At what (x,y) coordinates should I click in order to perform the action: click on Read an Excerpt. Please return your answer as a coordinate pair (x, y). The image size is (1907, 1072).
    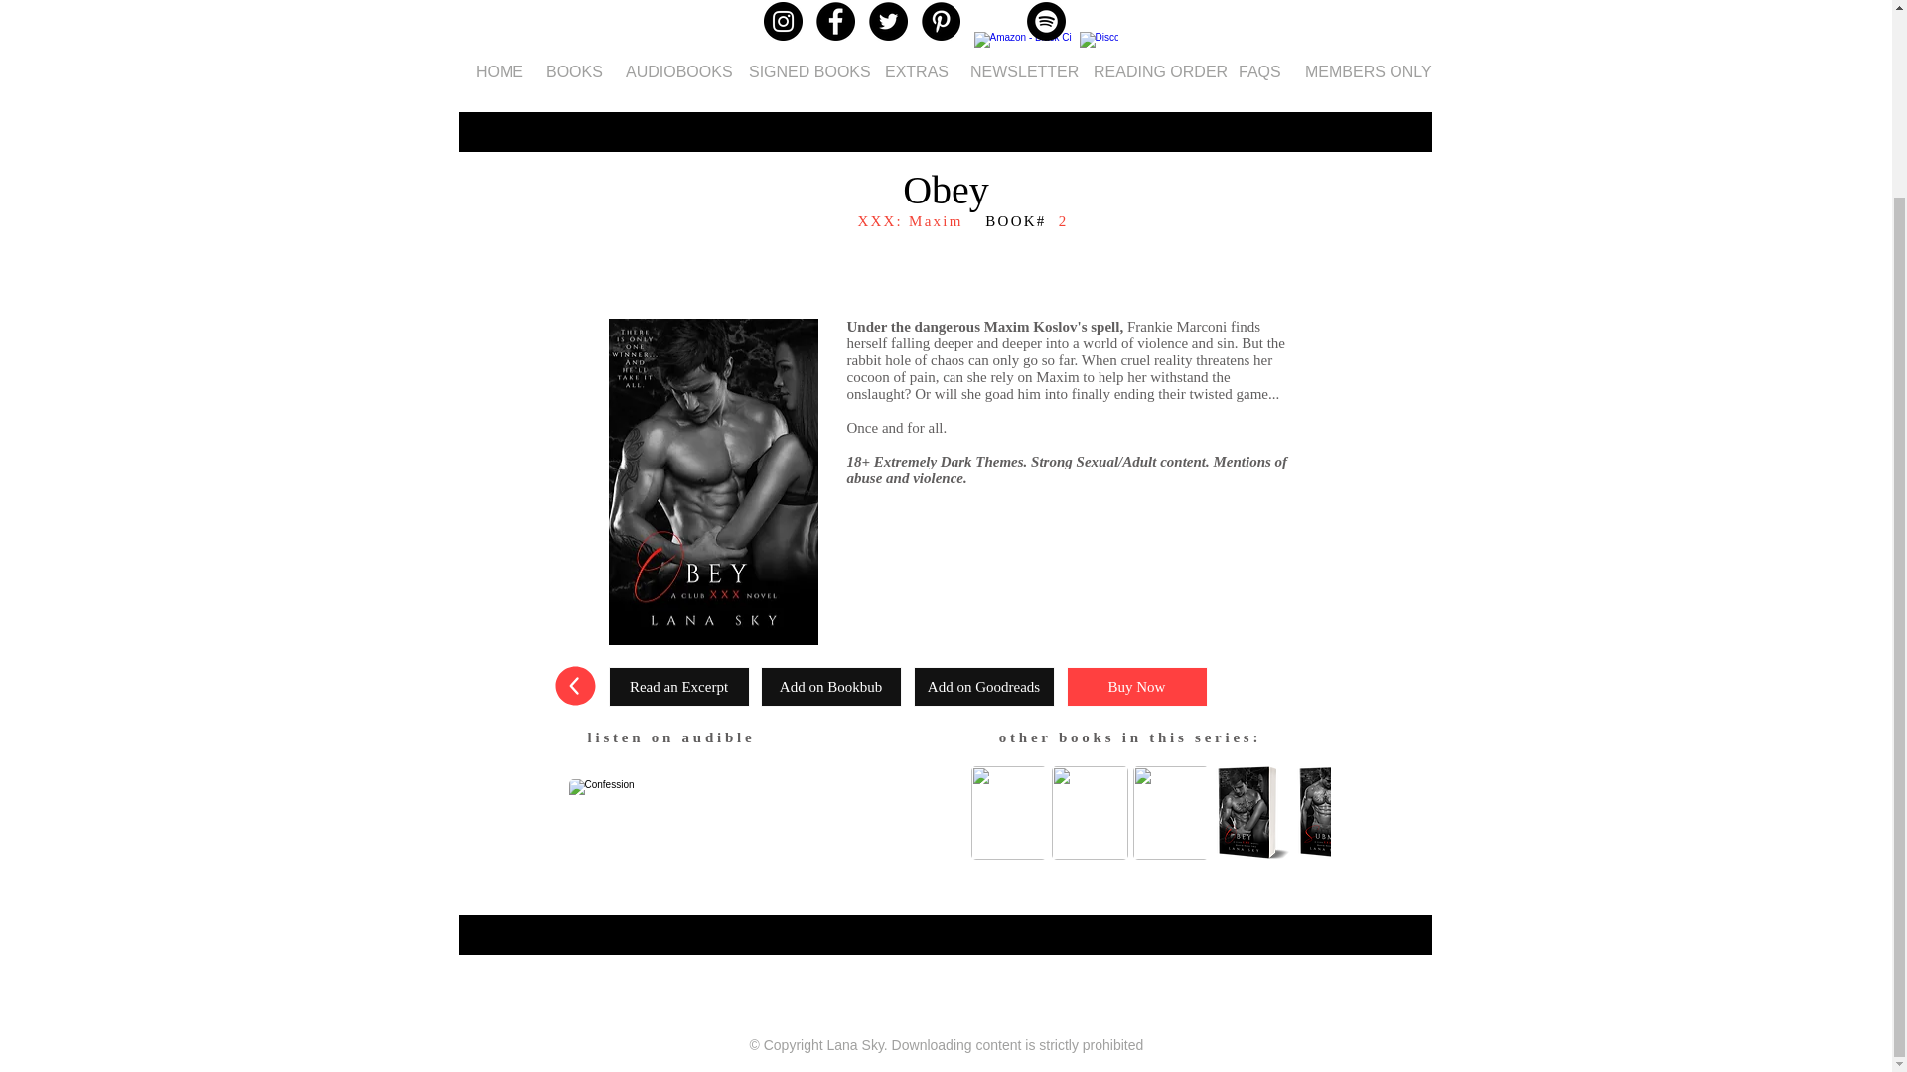
    Looking at the image, I should click on (678, 686).